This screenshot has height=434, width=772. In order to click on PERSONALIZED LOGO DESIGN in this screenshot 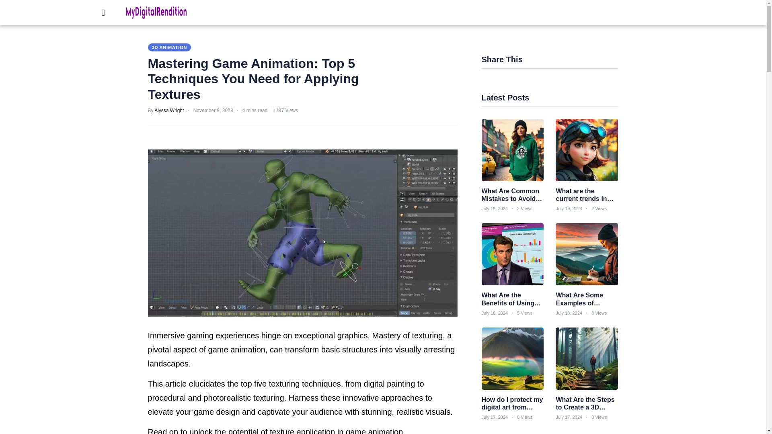, I will do `click(446, 14)`.